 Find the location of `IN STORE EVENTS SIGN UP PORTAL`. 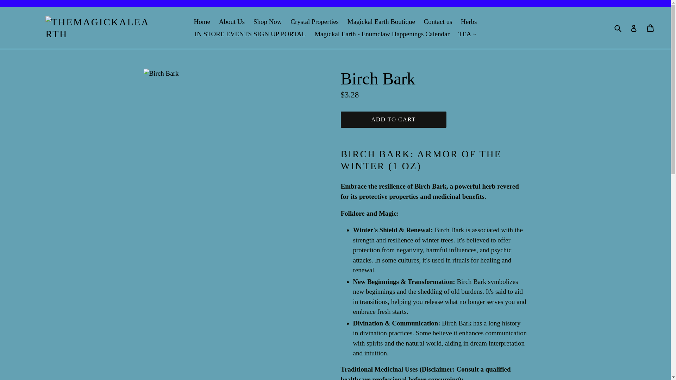

IN STORE EVENTS SIGN UP PORTAL is located at coordinates (250, 34).